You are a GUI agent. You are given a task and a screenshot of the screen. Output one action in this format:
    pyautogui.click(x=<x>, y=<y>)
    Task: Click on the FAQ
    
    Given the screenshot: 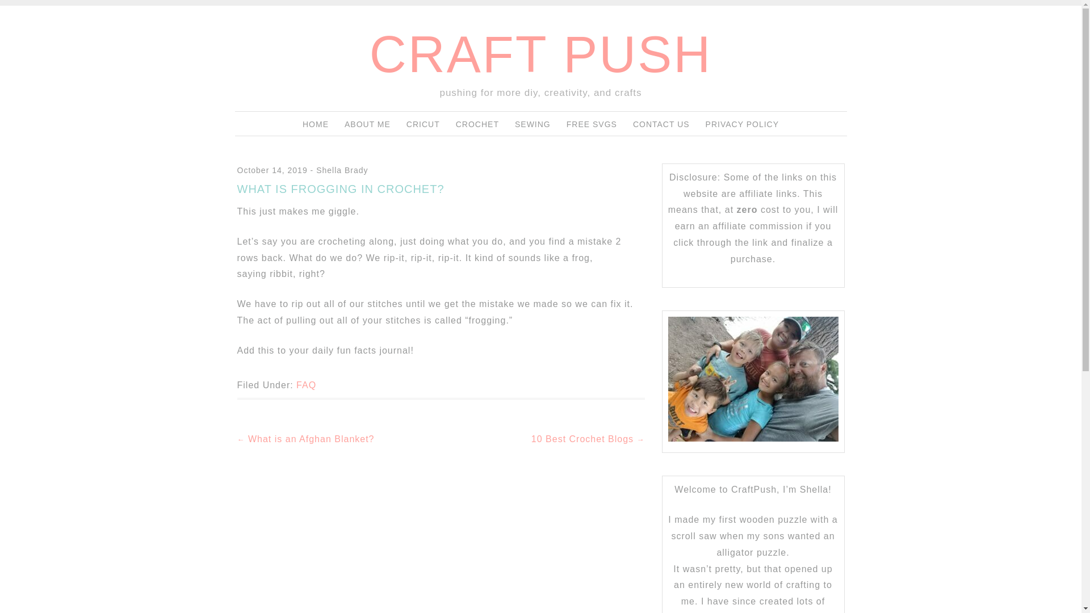 What is the action you would take?
    pyautogui.click(x=306, y=385)
    